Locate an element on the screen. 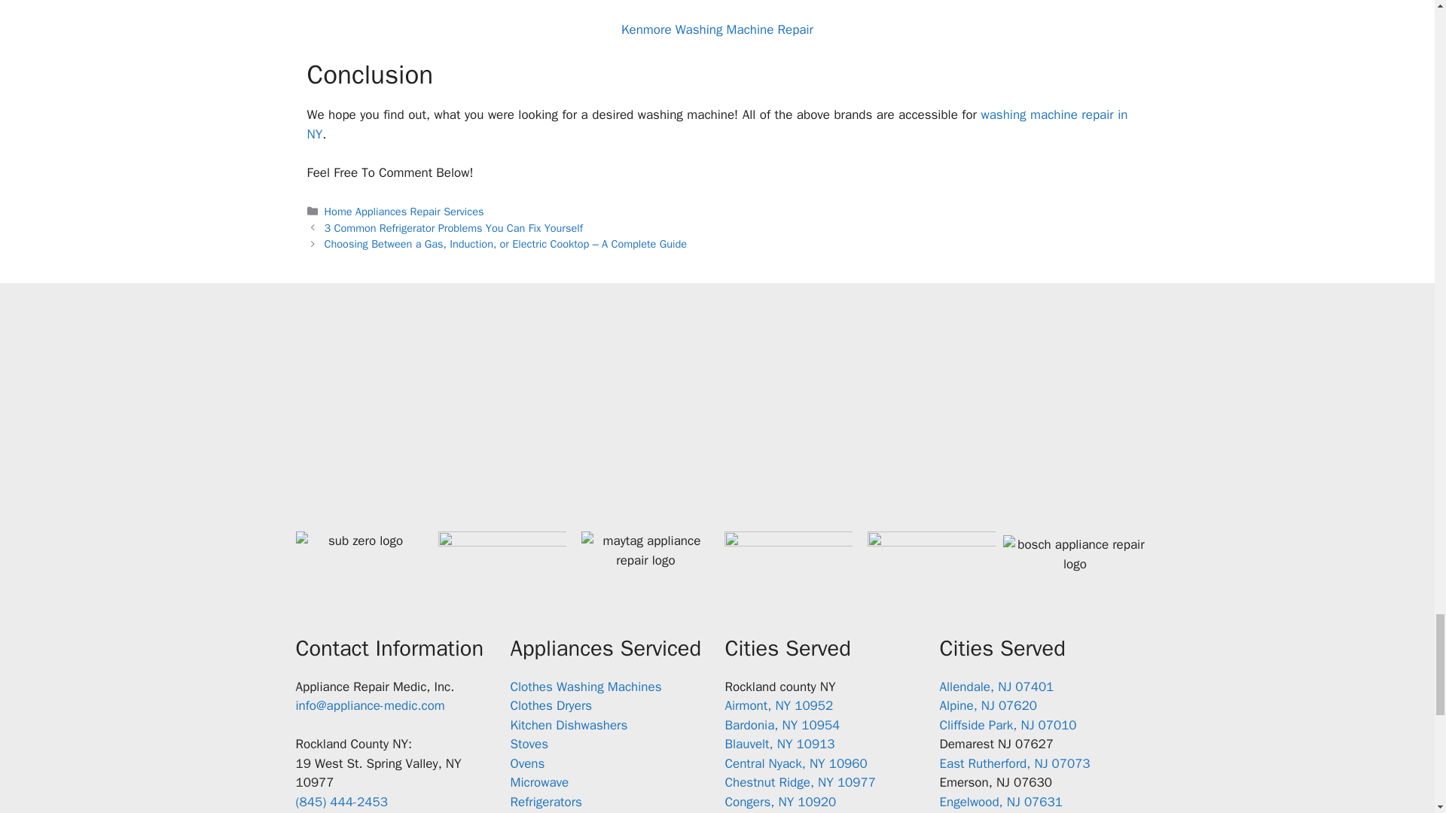 This screenshot has width=1446, height=813. washing machine repair in NY is located at coordinates (717, 124).